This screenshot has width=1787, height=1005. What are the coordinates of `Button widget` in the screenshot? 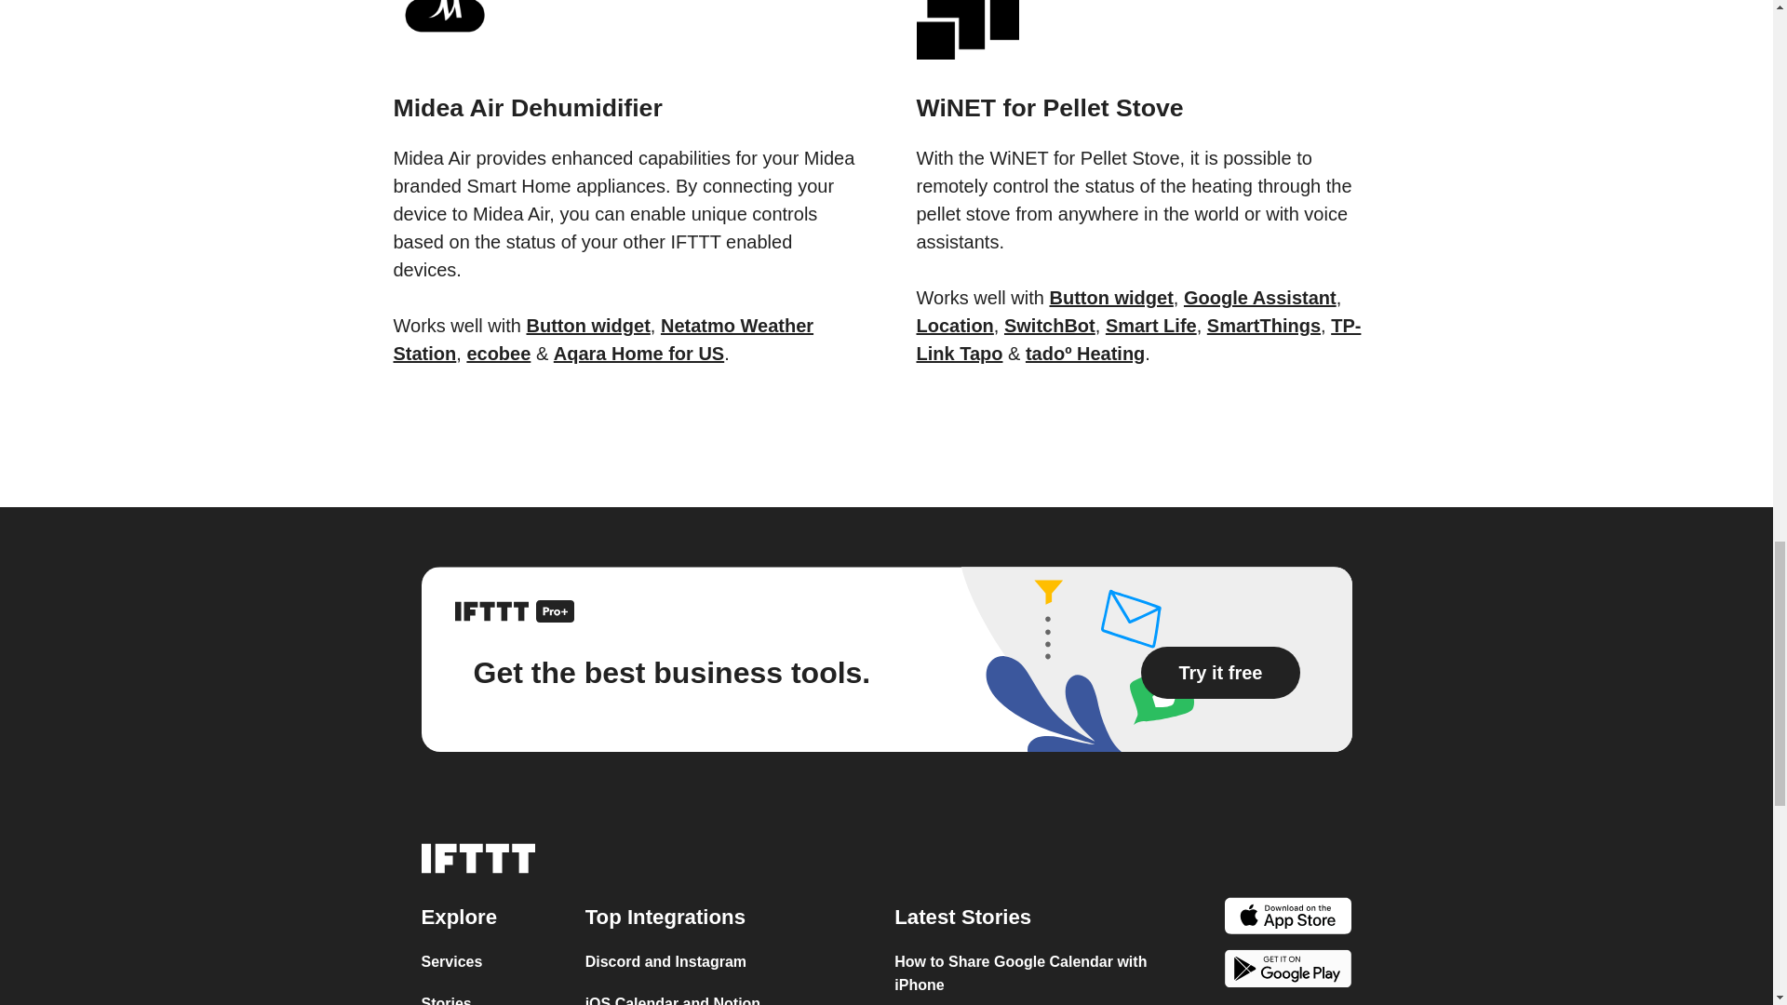 It's located at (588, 326).